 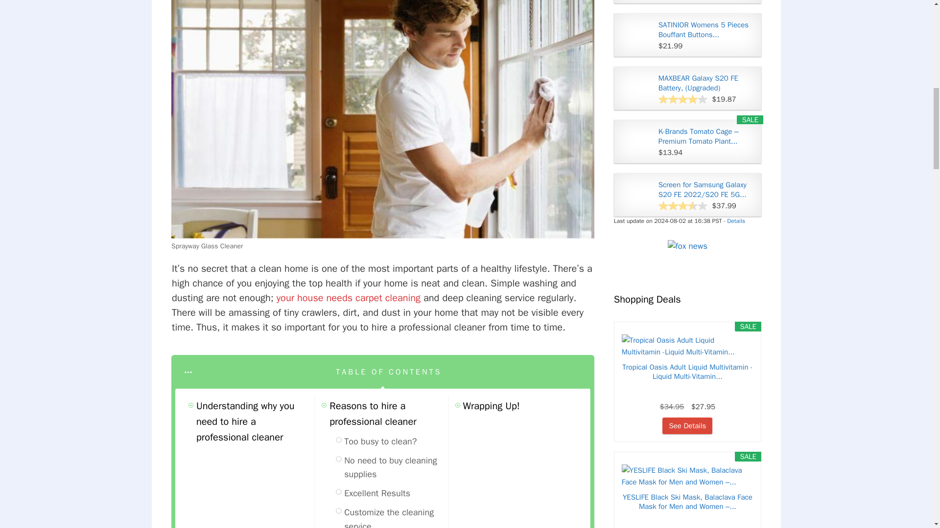 What do you see at coordinates (254, 422) in the screenshot?
I see `Understanding why you need to hire a professional cleaner` at bounding box center [254, 422].